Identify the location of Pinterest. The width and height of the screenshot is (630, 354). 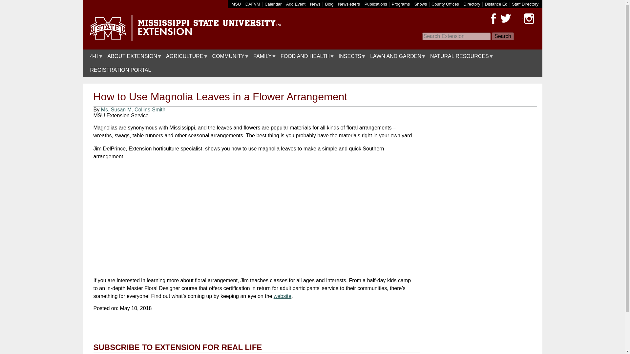
(517, 19).